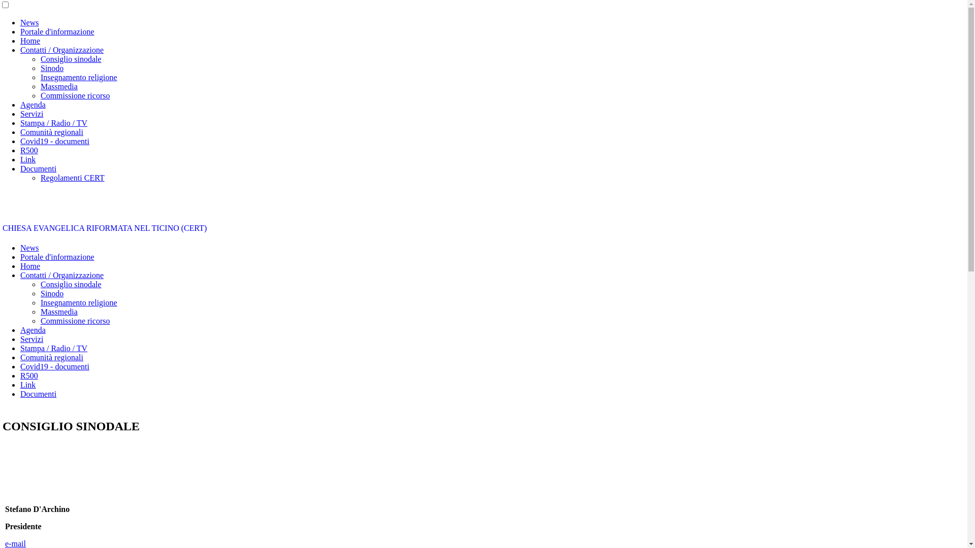 The height and width of the screenshot is (548, 975). I want to click on Servizi, so click(31, 114).